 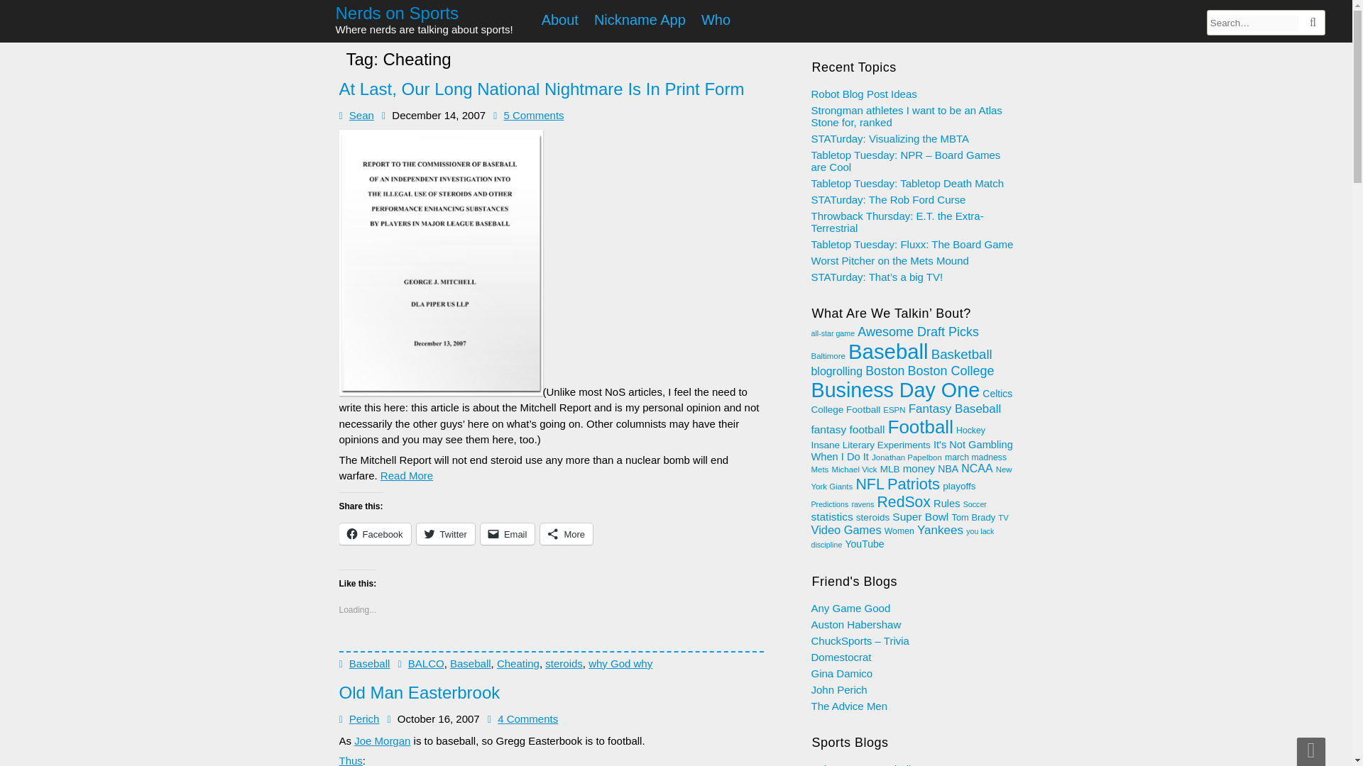 What do you see at coordinates (420, 692) in the screenshot?
I see `Old Man Easterbrook` at bounding box center [420, 692].